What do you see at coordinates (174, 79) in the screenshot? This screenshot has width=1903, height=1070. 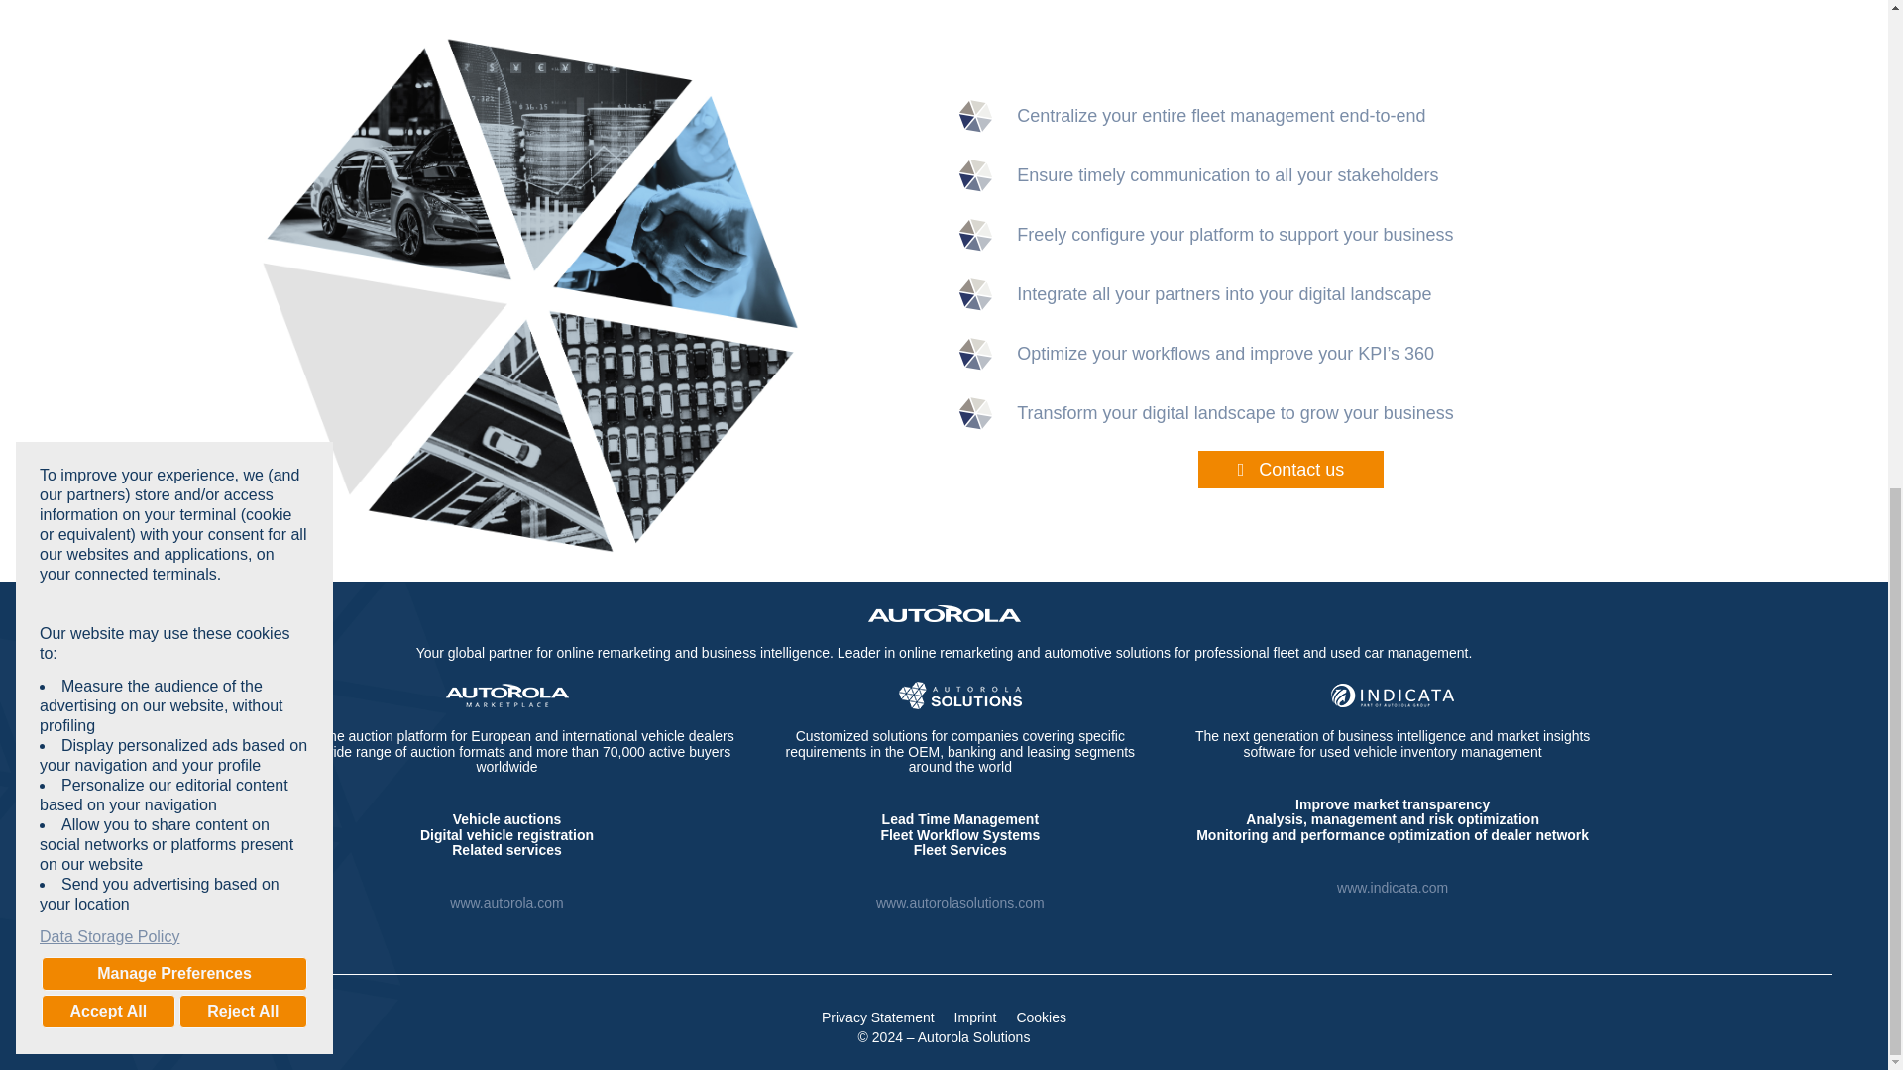 I see `Manage Preferences` at bounding box center [174, 79].